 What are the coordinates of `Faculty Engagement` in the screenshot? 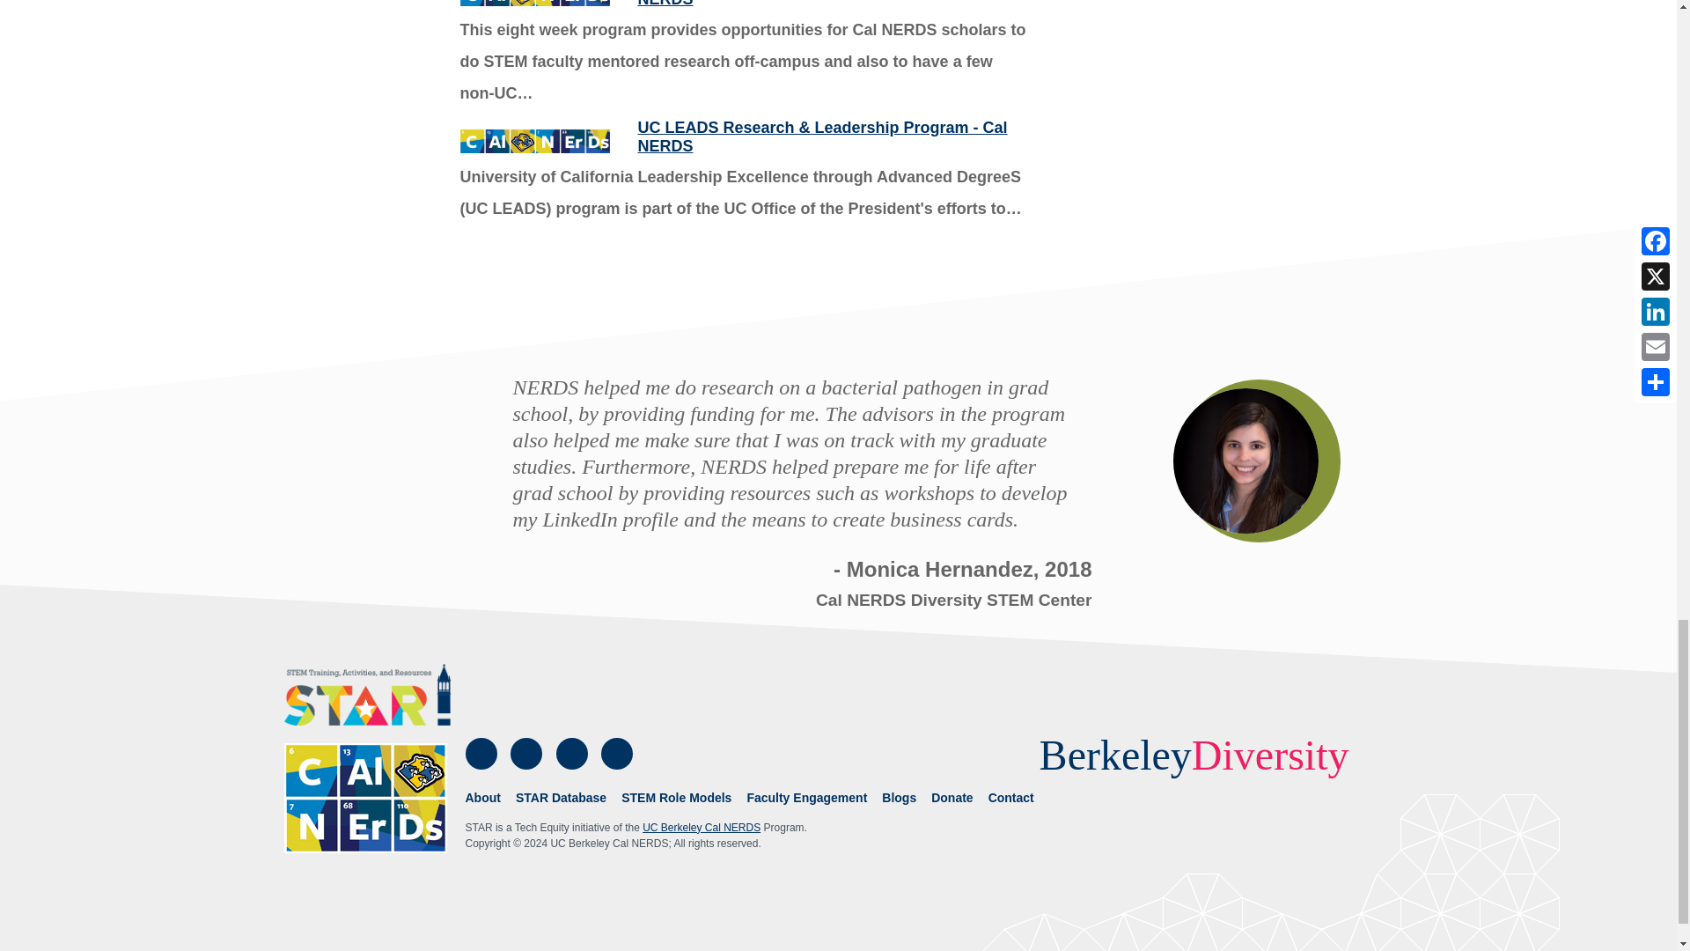 It's located at (806, 798).